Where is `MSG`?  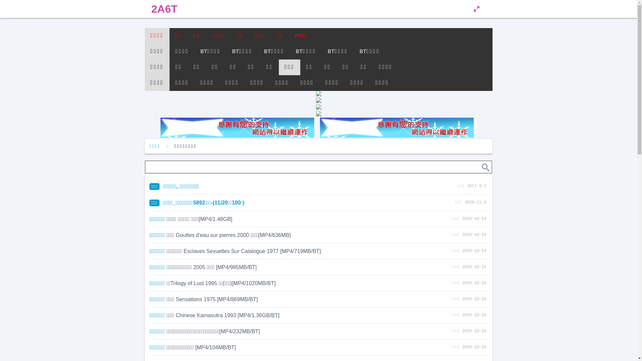 MSG is located at coordinates (300, 36).